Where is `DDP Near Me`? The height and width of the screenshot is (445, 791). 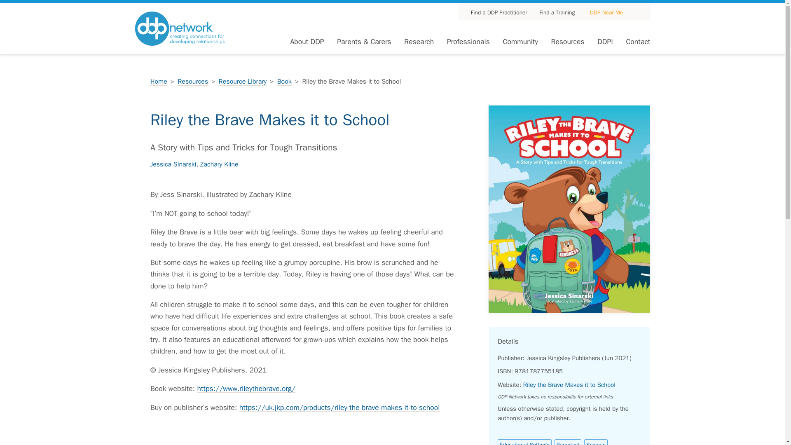
DDP Near Me is located at coordinates (606, 12).